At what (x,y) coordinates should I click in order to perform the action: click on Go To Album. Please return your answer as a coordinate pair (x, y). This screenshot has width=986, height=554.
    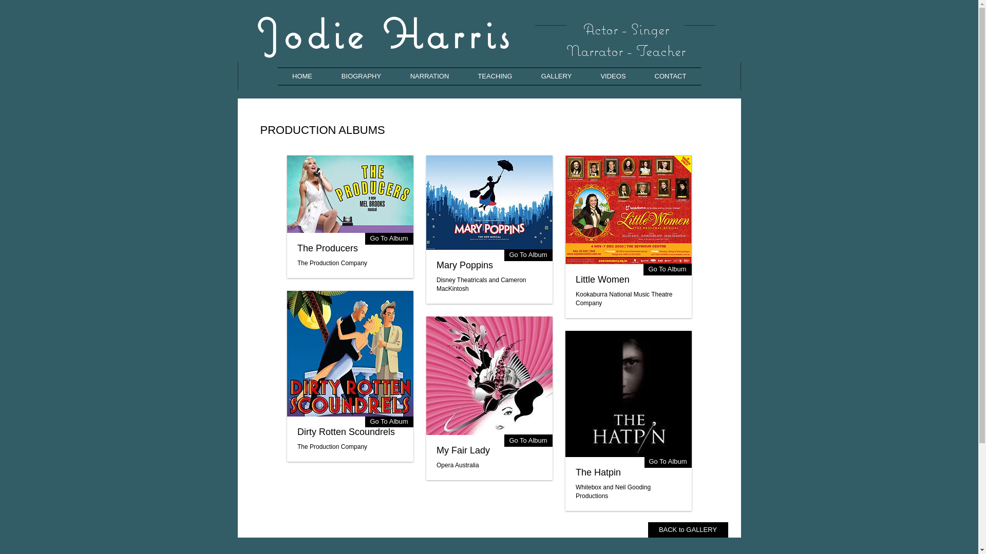
    Looking at the image, I should click on (389, 239).